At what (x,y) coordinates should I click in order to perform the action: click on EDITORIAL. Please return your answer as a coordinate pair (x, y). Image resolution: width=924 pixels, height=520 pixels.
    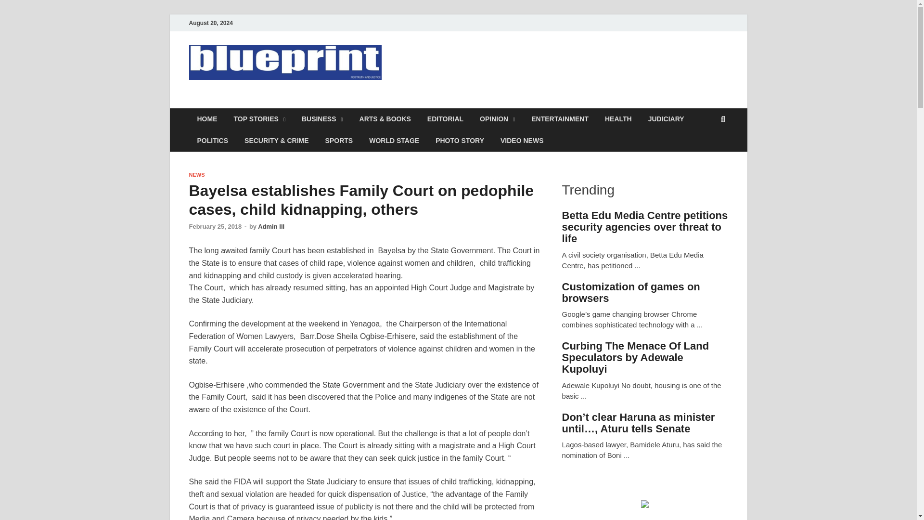
    Looking at the image, I should click on (445, 119).